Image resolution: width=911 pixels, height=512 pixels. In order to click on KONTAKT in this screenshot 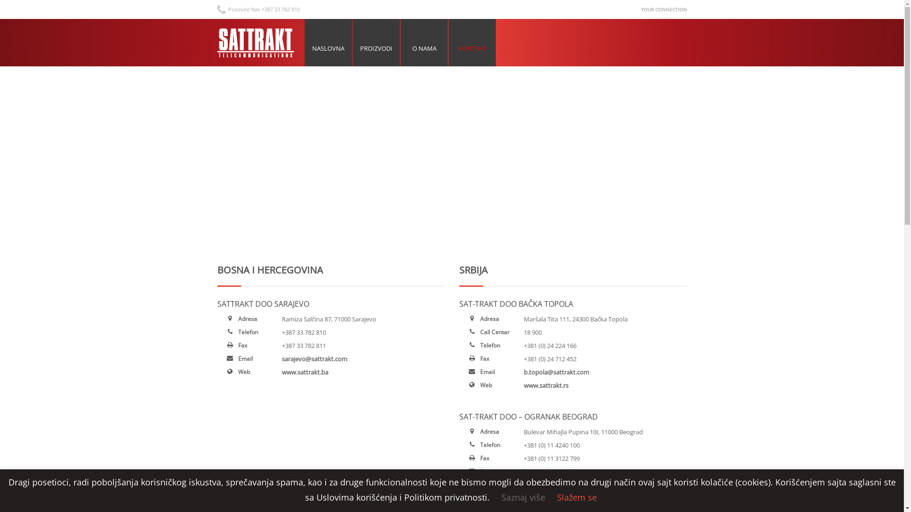, I will do `click(472, 43)`.